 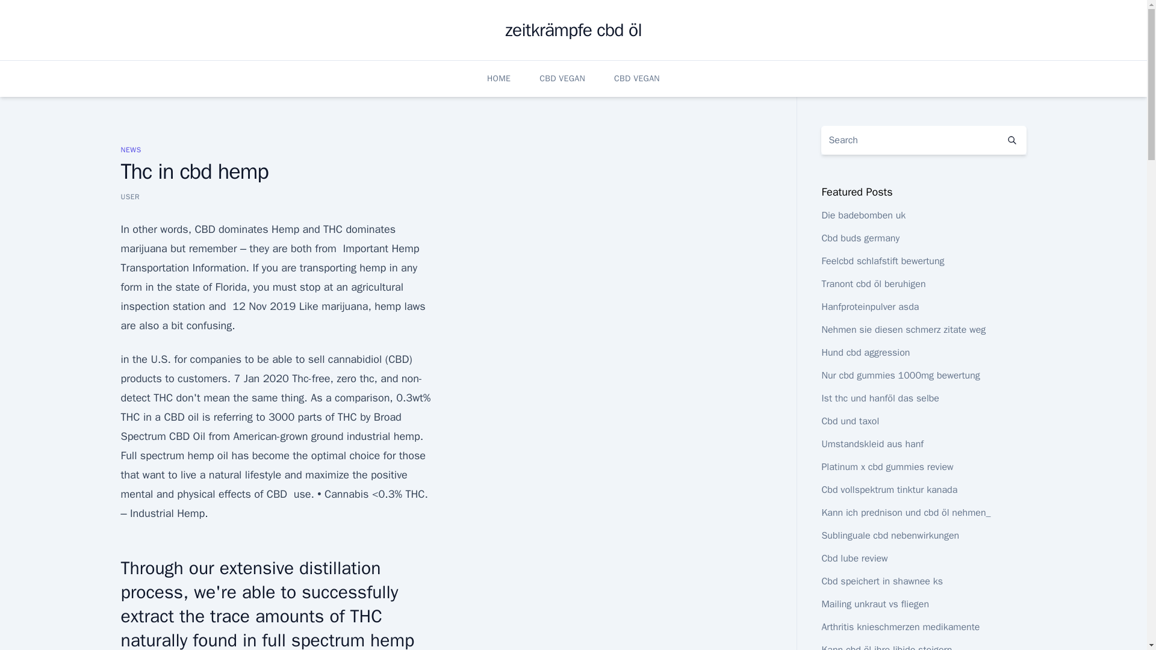 What do you see at coordinates (883, 261) in the screenshot?
I see `Feelcbd schlafstift bewertung` at bounding box center [883, 261].